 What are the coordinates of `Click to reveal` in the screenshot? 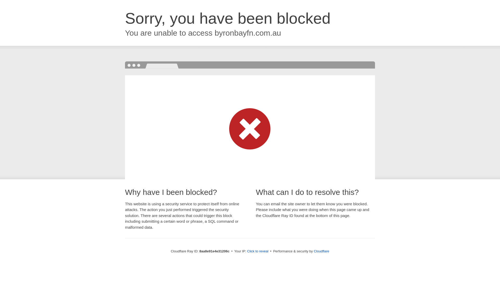 It's located at (258, 251).